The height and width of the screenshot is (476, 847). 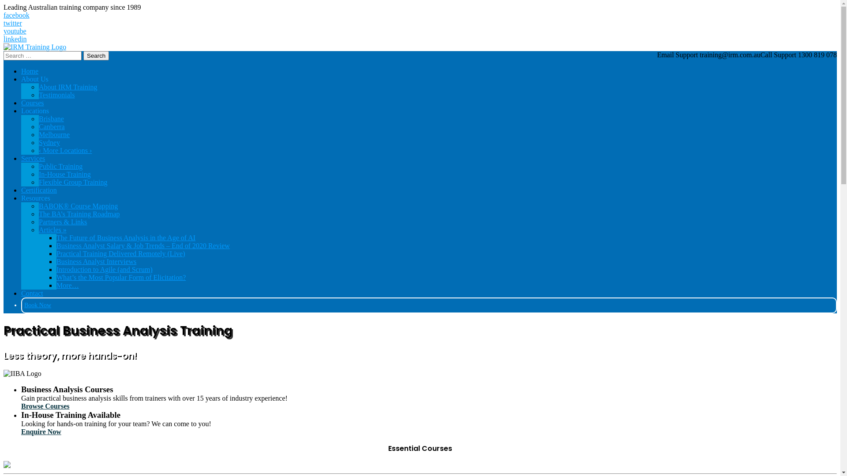 I want to click on Skip to content, so click(x=4, y=4).